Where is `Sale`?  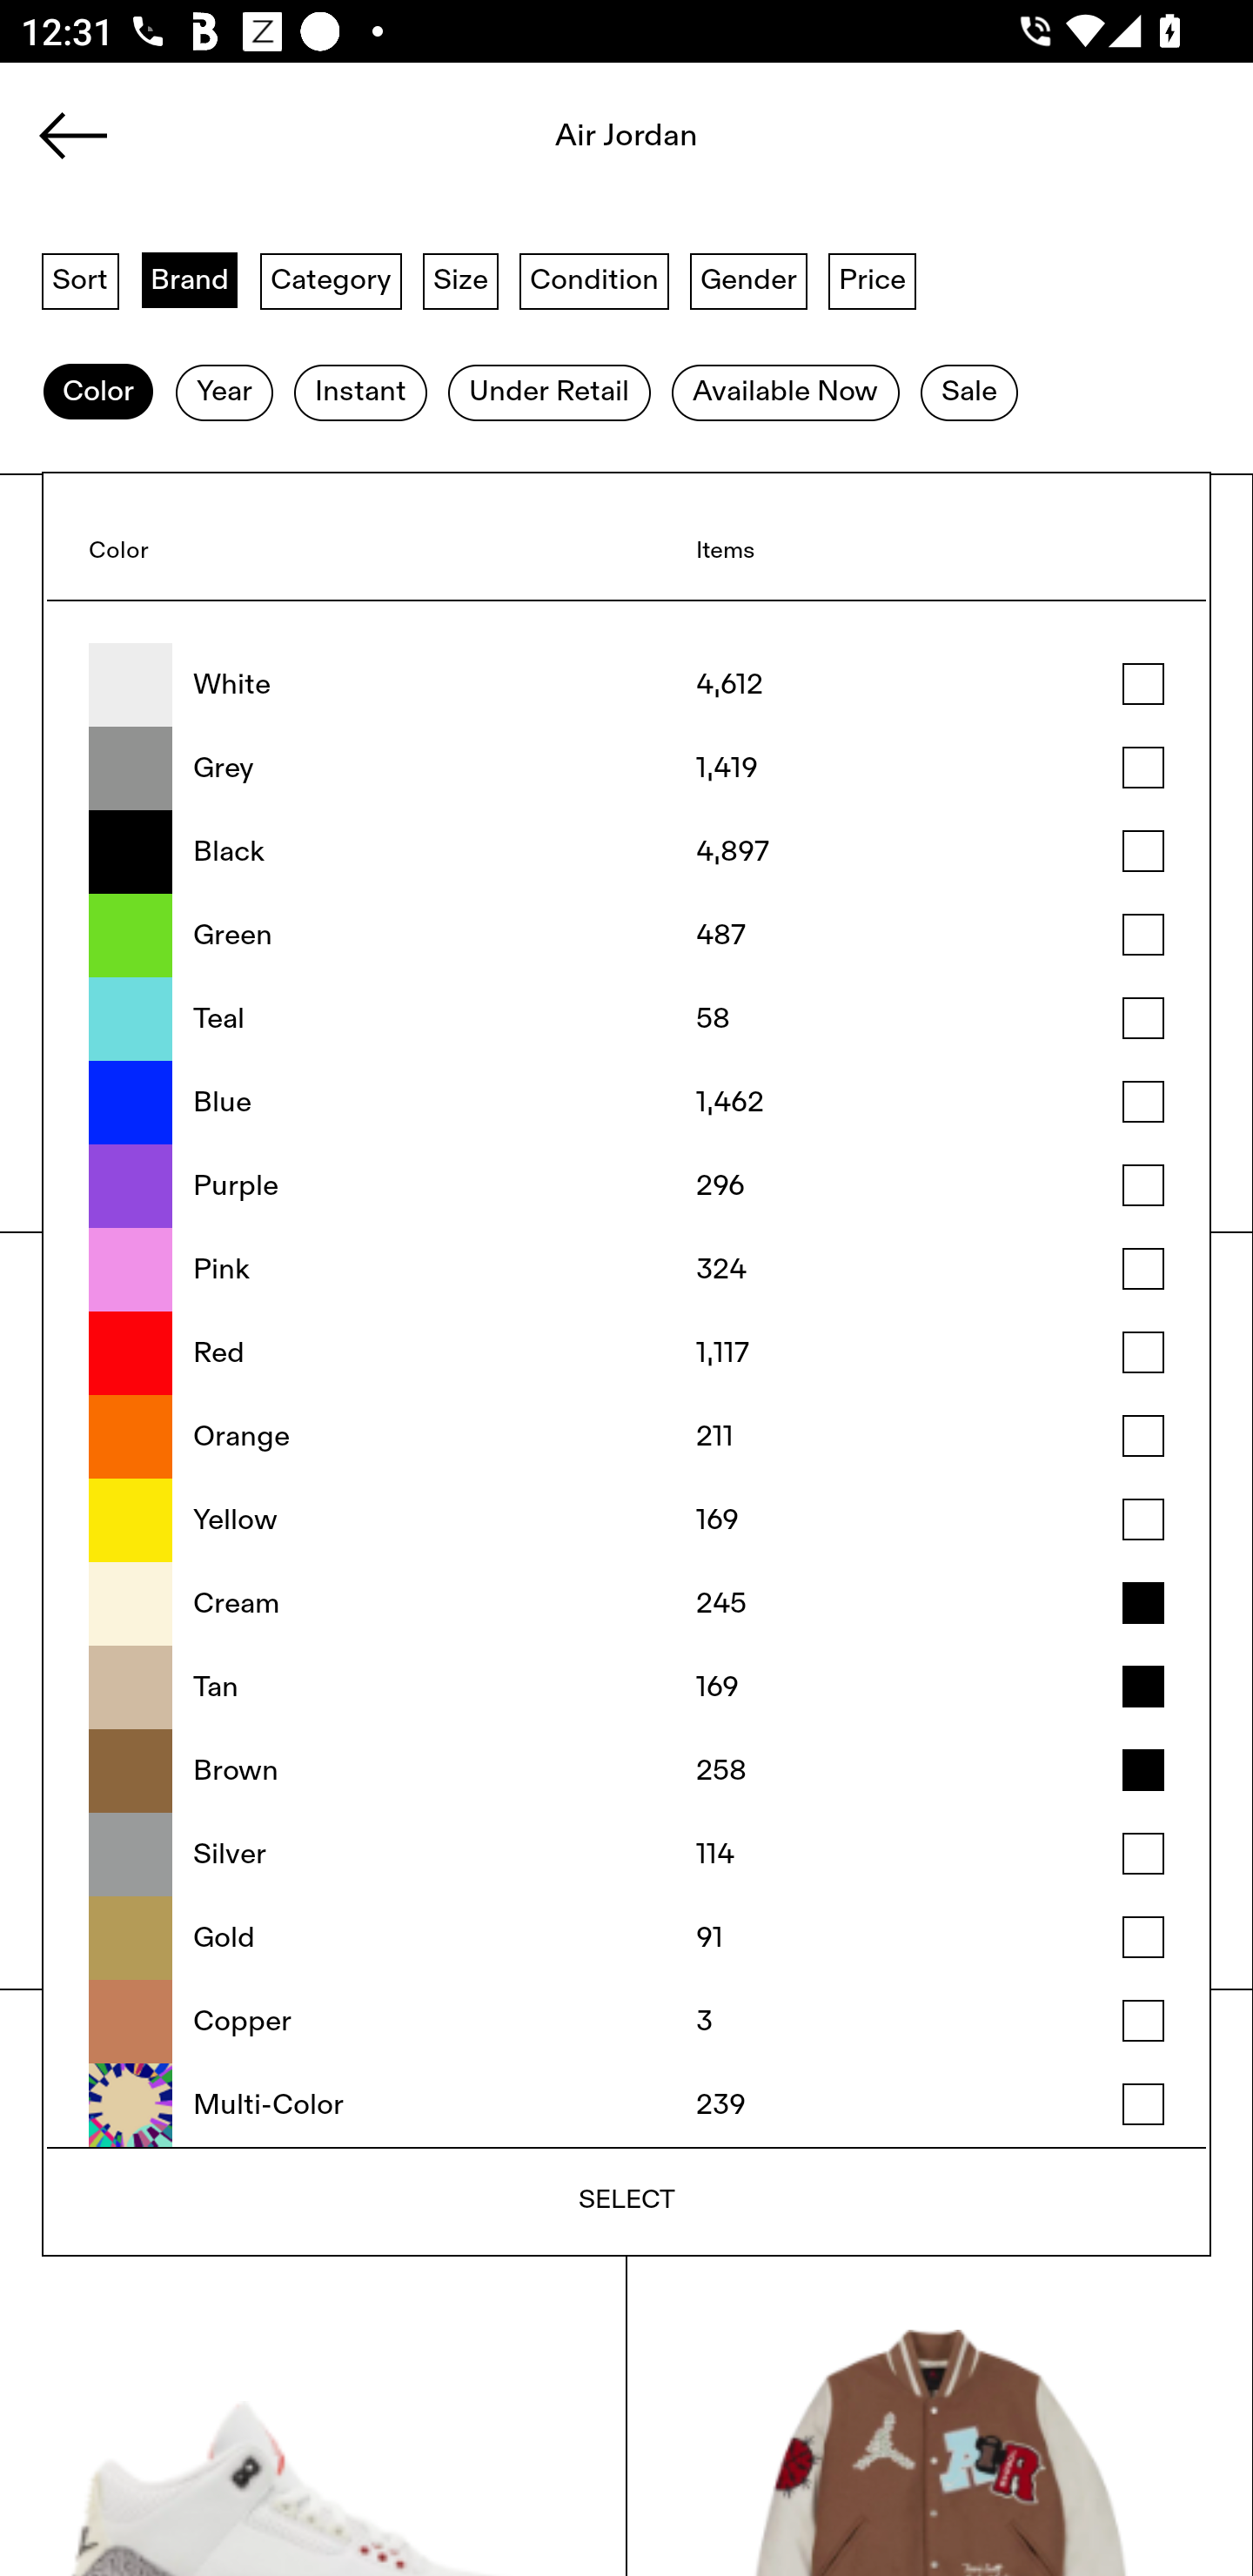
Sale is located at coordinates (969, 392).